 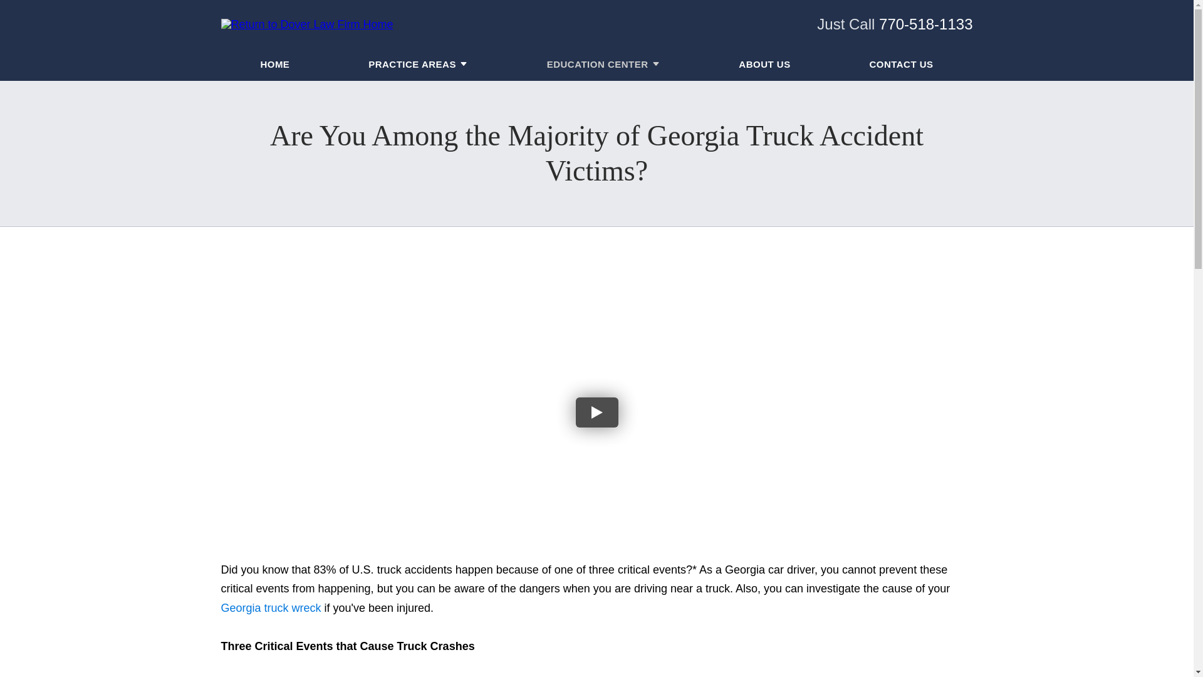 What do you see at coordinates (925, 24) in the screenshot?
I see `770-518-1133` at bounding box center [925, 24].